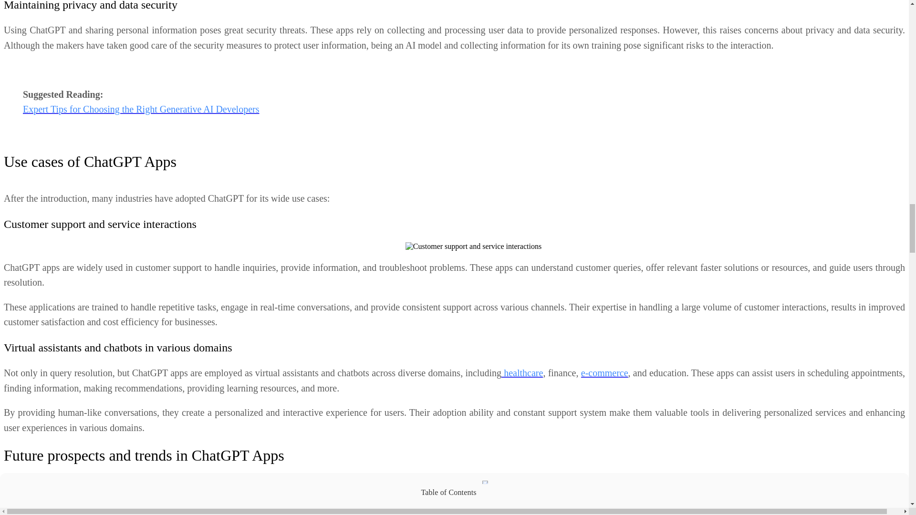 The width and height of the screenshot is (916, 515). Describe the element at coordinates (141, 109) in the screenshot. I see `Expert Tips for Choosing the Right Generative AI Developers` at that location.